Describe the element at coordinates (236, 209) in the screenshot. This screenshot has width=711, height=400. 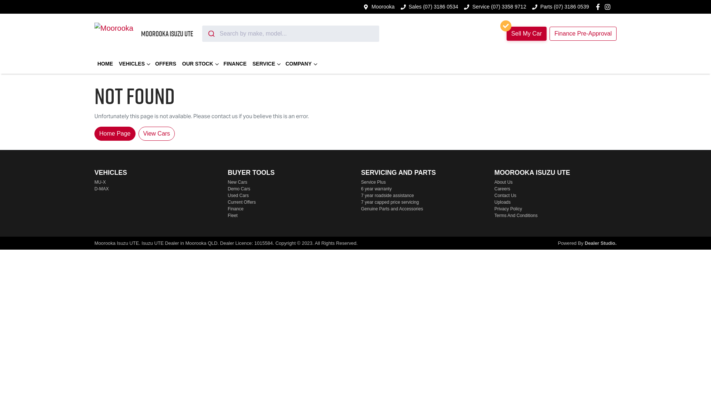
I see `Finance` at that location.